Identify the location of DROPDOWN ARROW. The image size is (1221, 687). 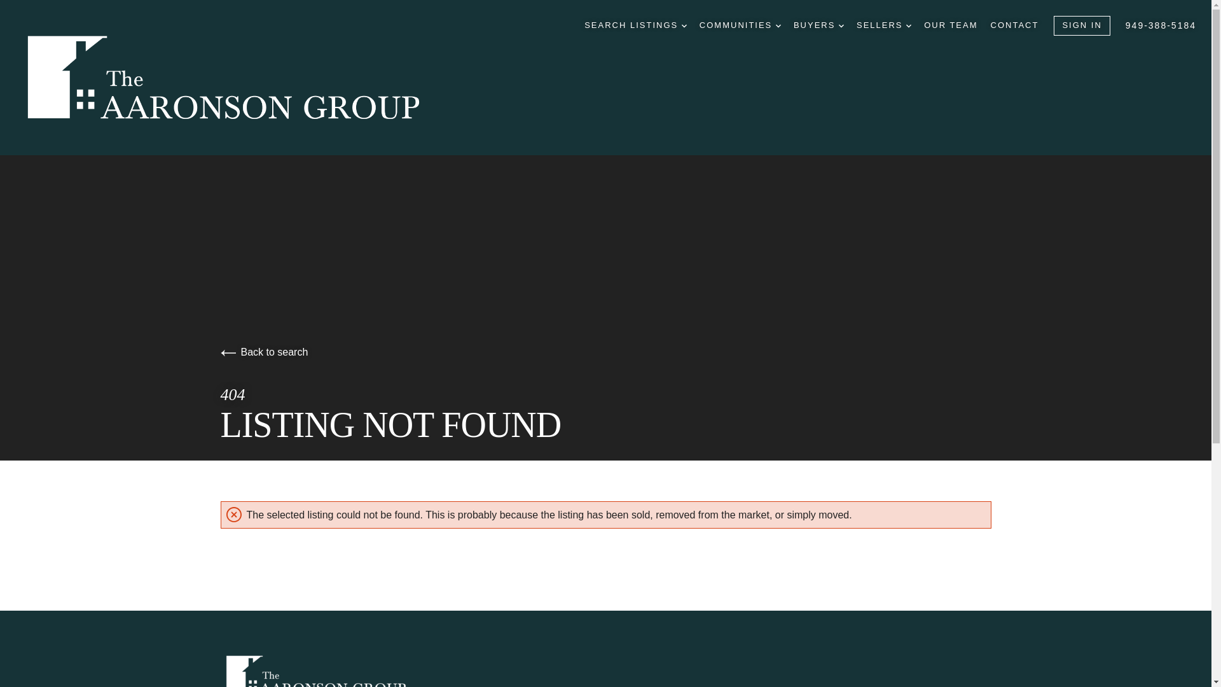
(684, 25).